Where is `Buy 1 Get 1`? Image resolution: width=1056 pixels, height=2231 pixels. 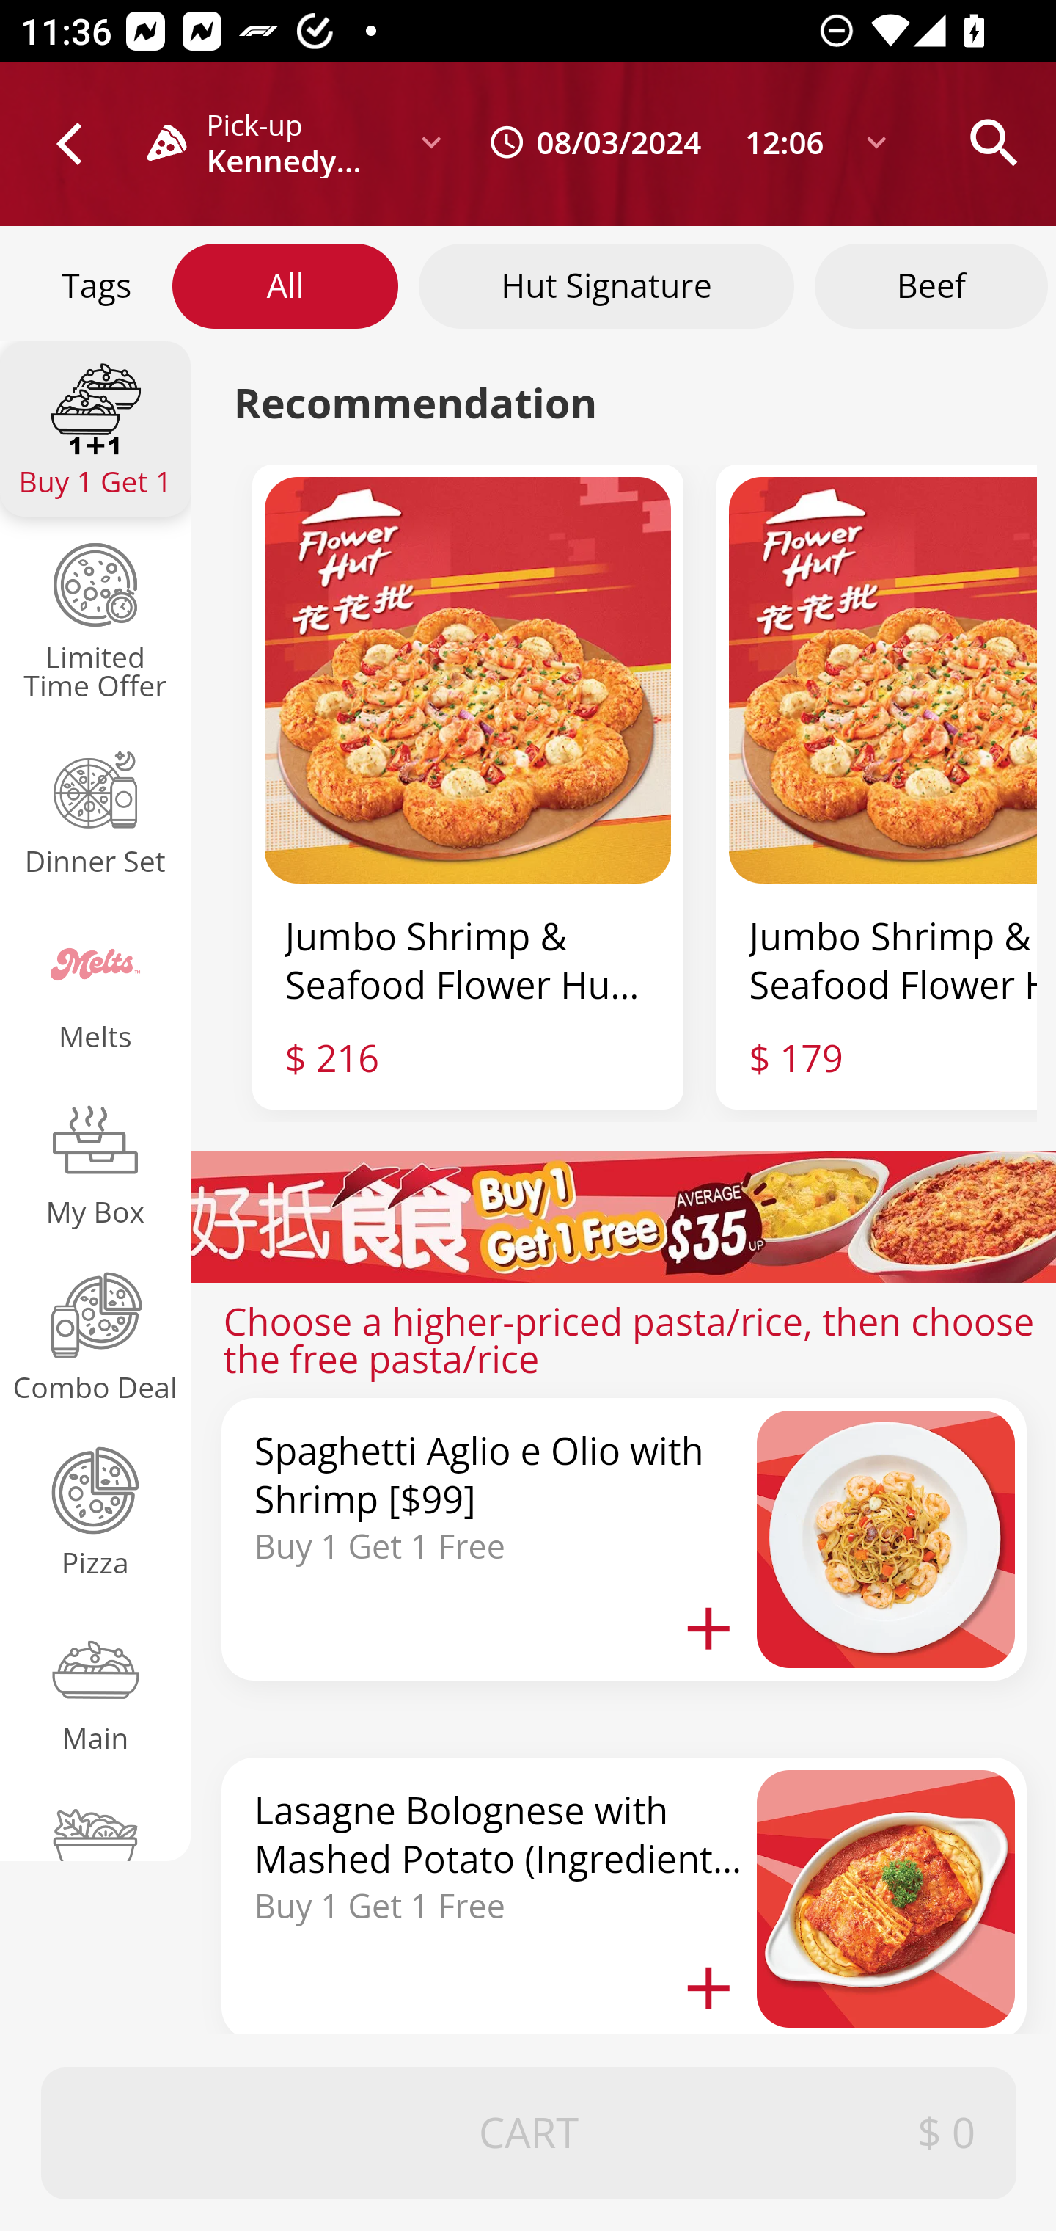 Buy 1 Get 1 is located at coordinates (96, 429).